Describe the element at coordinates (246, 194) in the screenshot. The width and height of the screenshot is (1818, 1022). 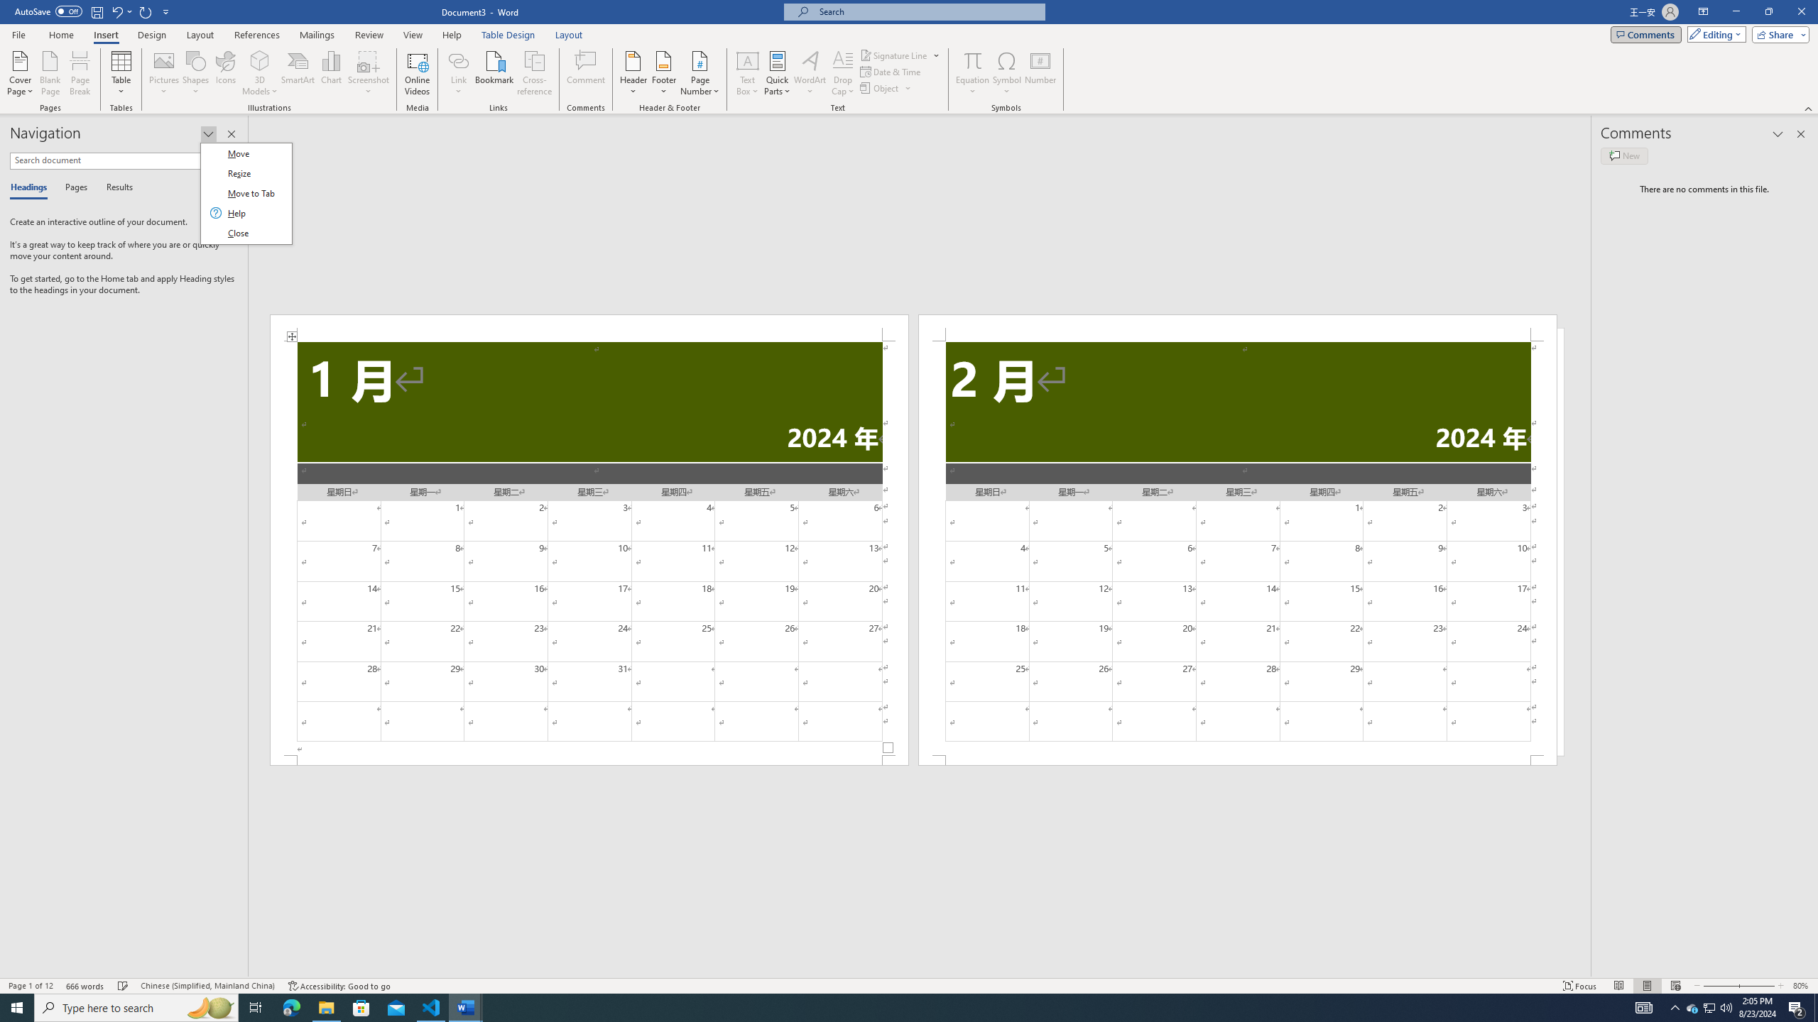
I see `Class: Net UI Tool Window` at that location.